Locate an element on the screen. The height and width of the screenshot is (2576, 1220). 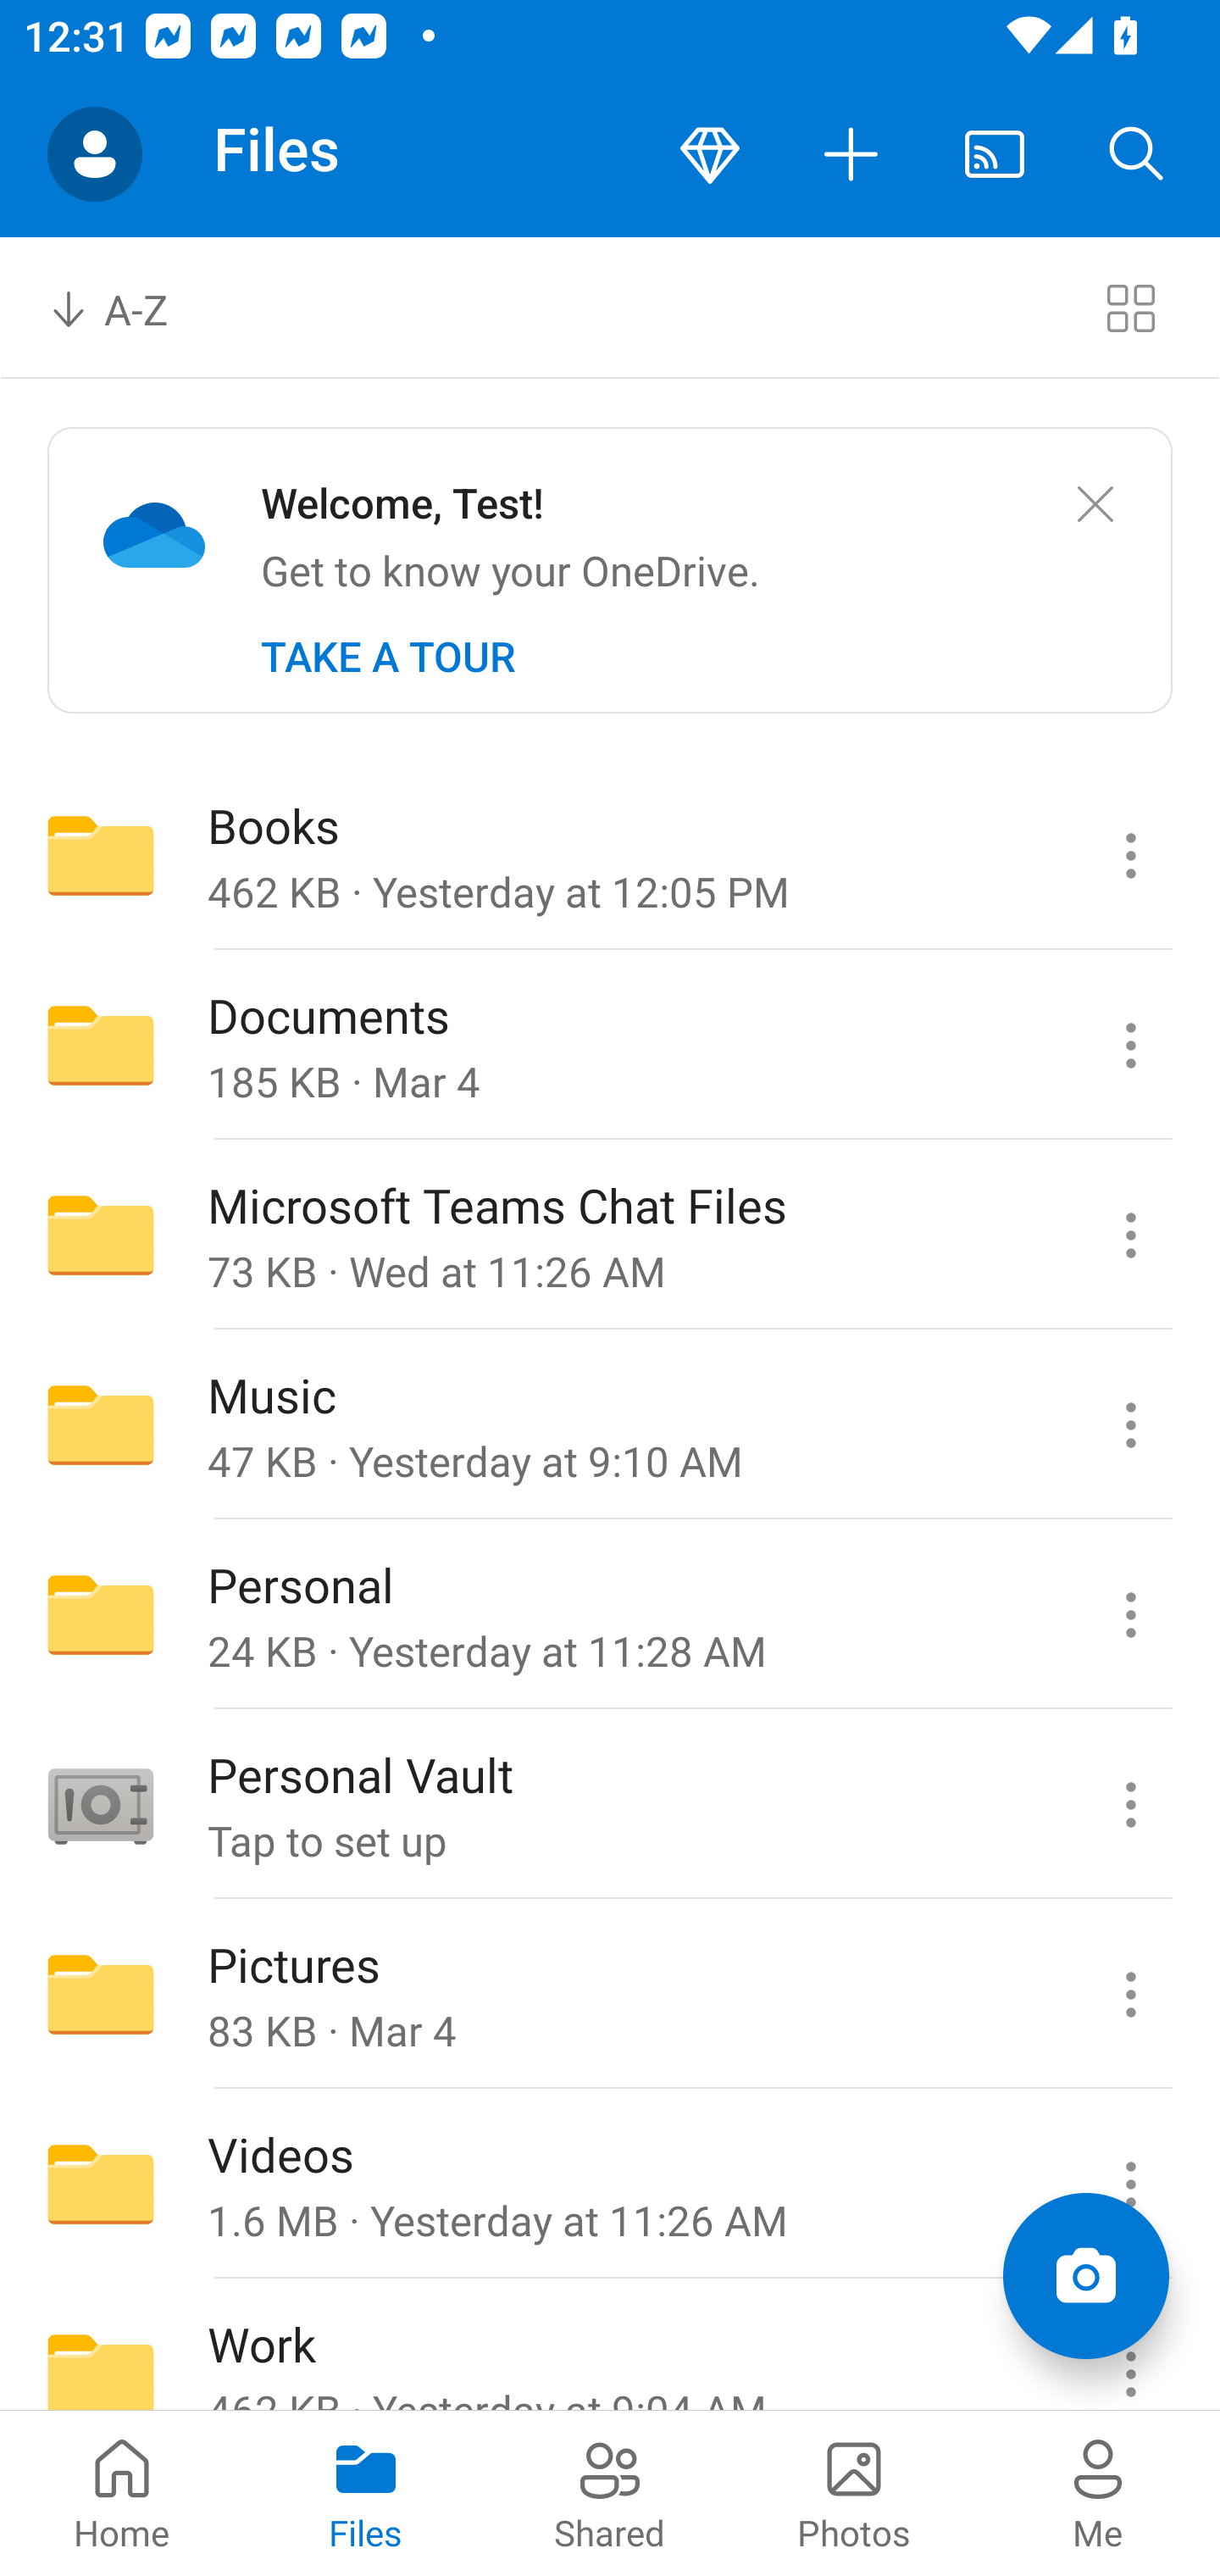
Shared pivot Shared is located at coordinates (610, 2493).